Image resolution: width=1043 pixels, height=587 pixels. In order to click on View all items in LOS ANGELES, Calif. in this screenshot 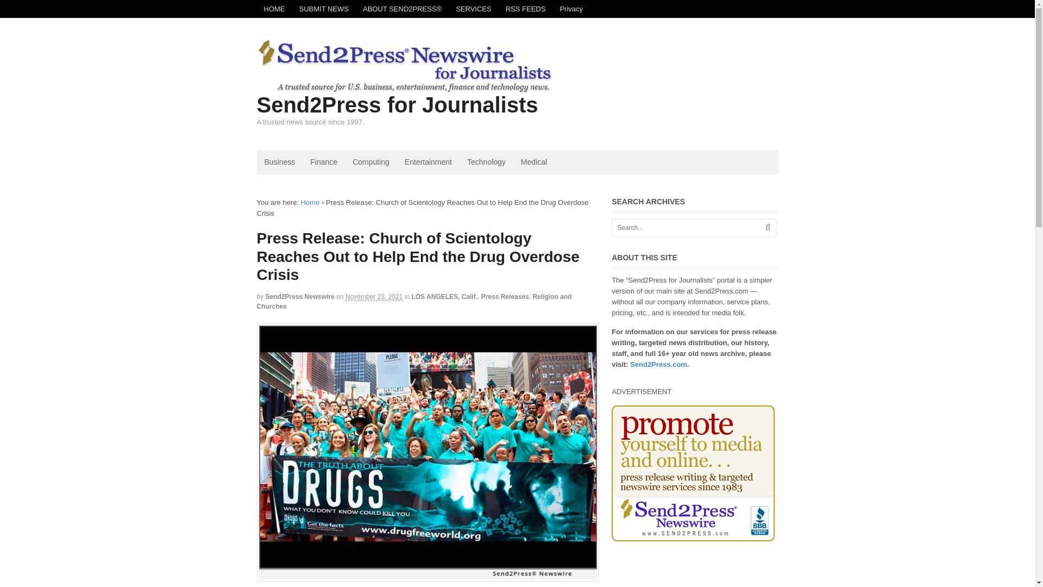, I will do `click(444, 296)`.